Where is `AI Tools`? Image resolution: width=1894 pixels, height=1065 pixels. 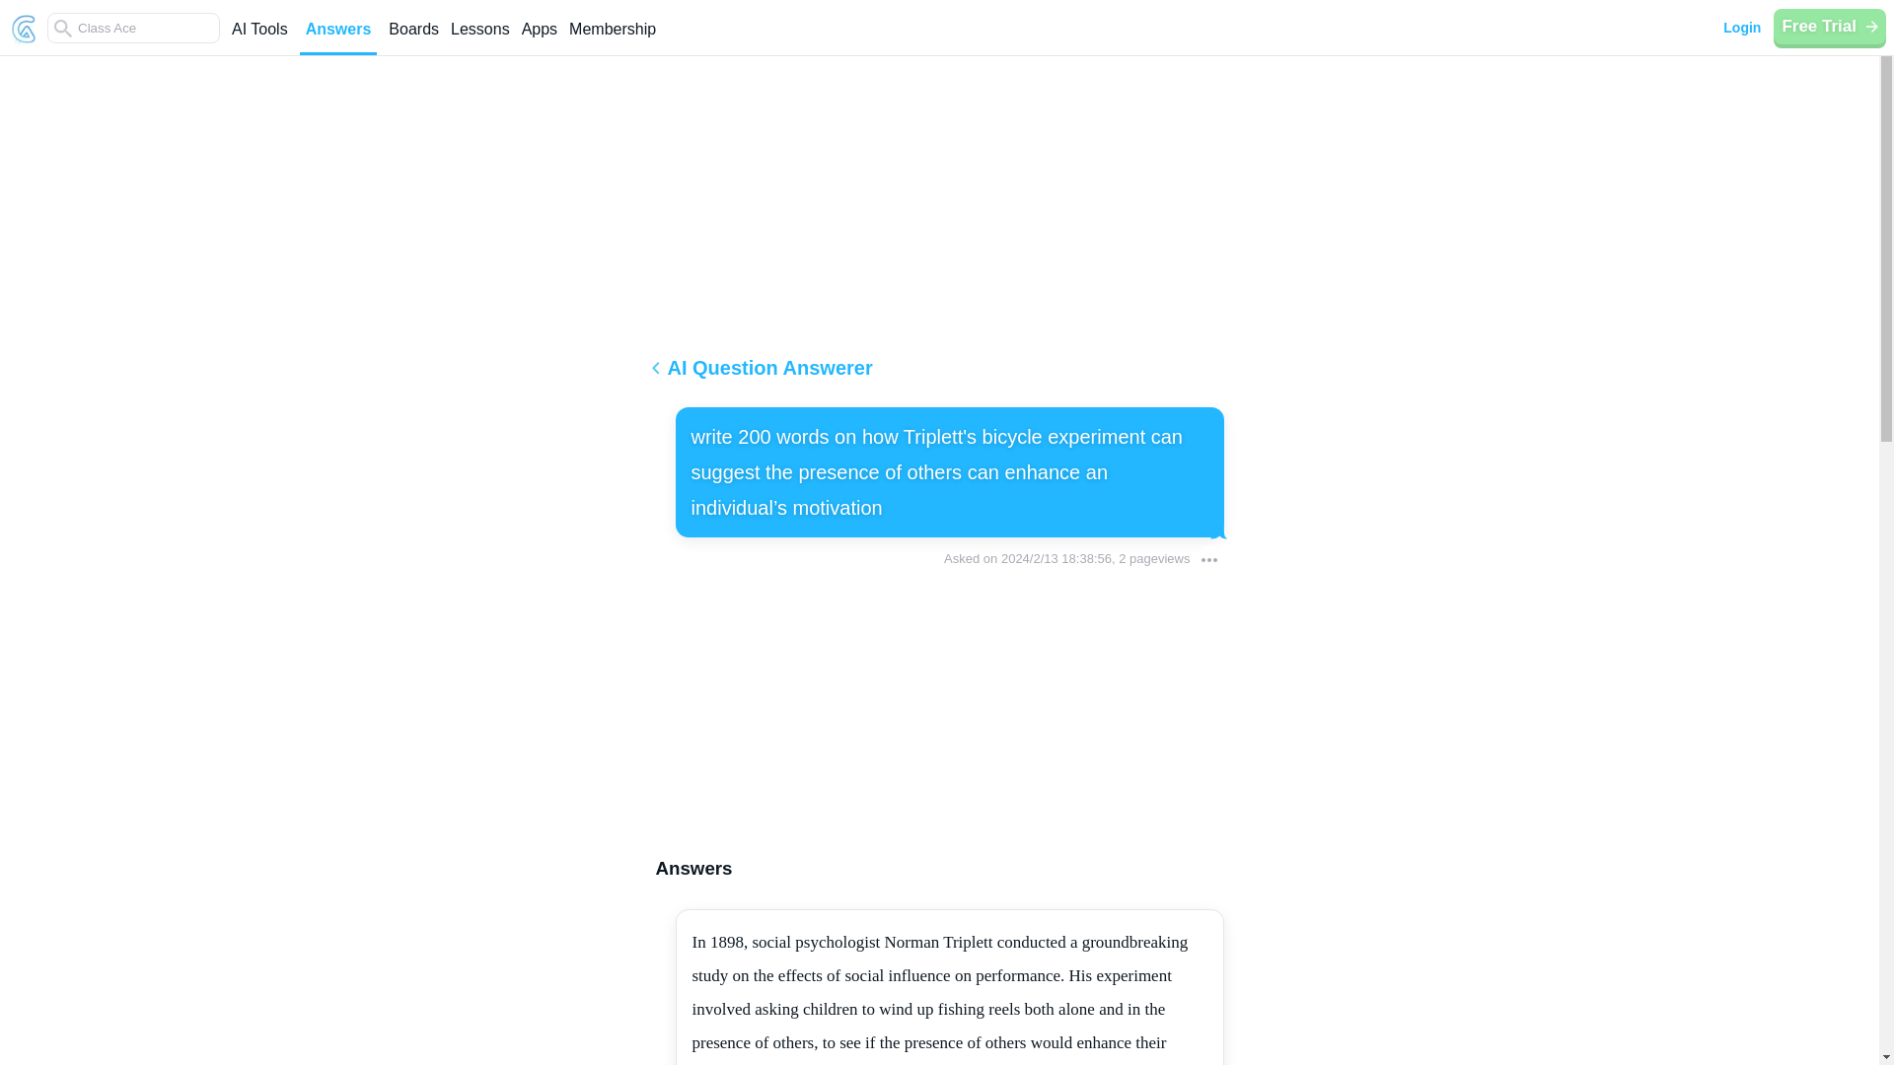 AI Tools is located at coordinates (258, 37).